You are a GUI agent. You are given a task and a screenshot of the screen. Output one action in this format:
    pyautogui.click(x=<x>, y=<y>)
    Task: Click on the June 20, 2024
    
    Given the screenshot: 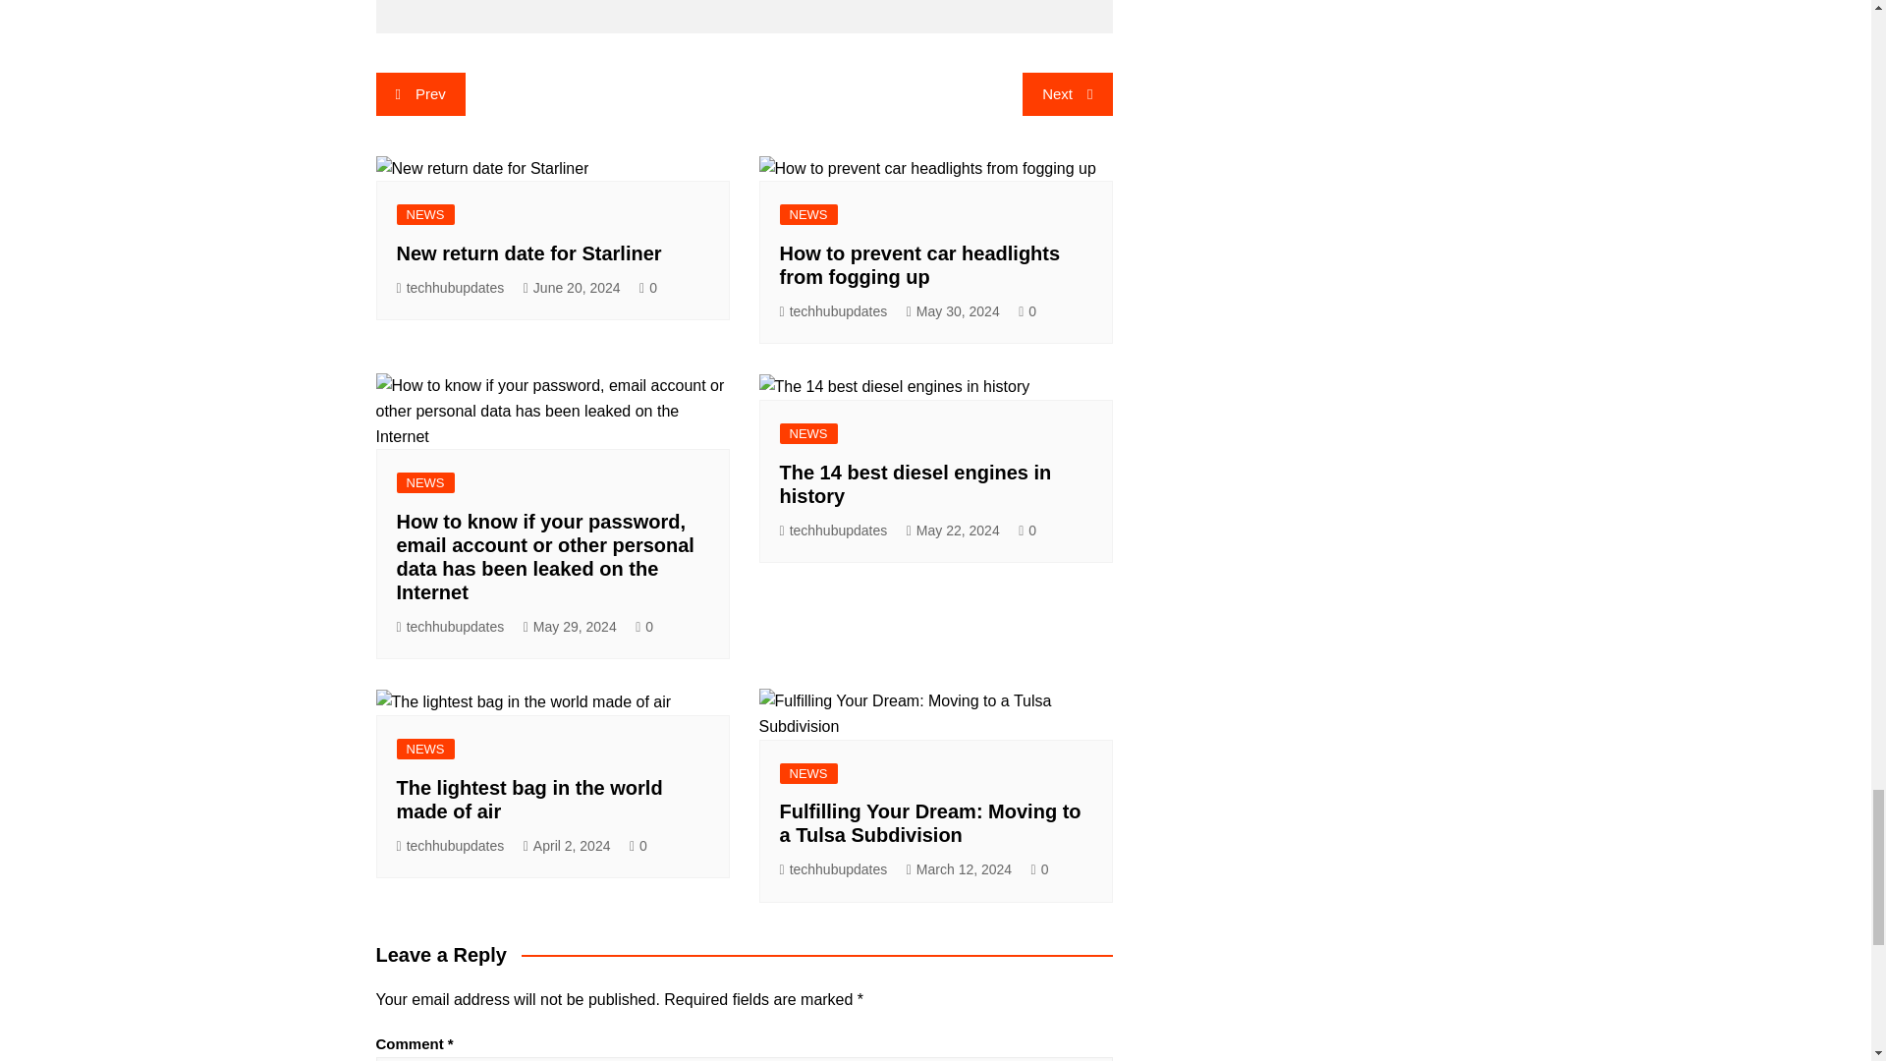 What is the action you would take?
    pyautogui.click(x=572, y=287)
    